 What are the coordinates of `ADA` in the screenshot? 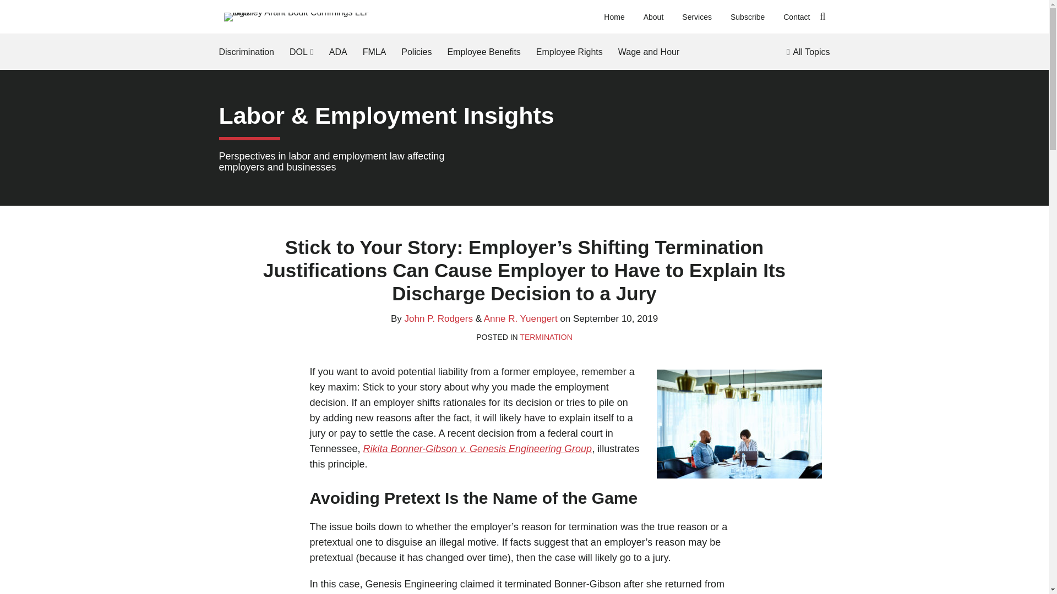 It's located at (338, 52).